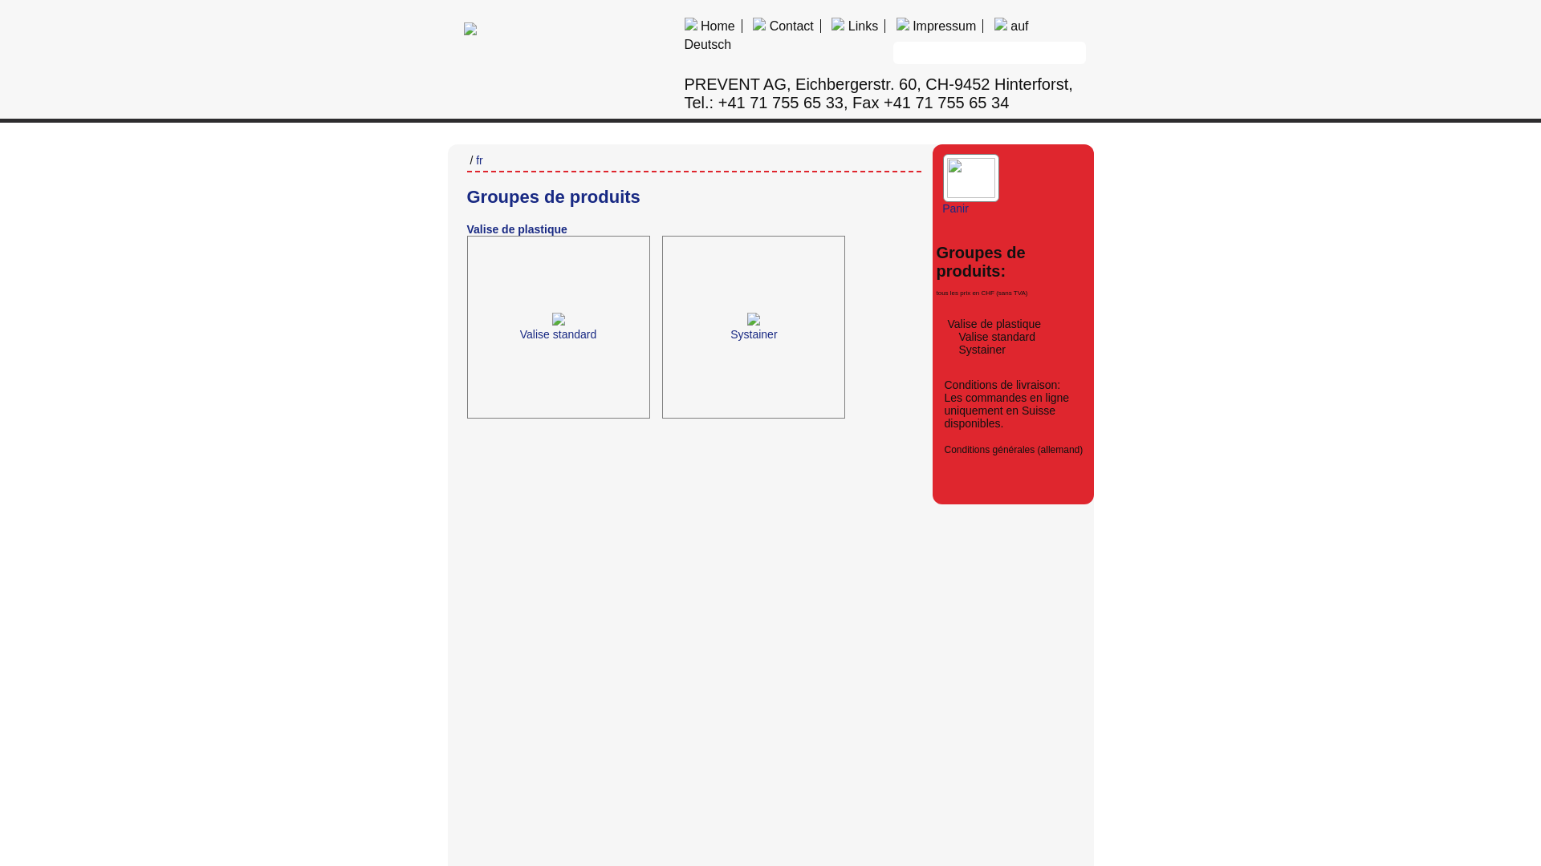  What do you see at coordinates (937, 26) in the screenshot?
I see `Impressum` at bounding box center [937, 26].